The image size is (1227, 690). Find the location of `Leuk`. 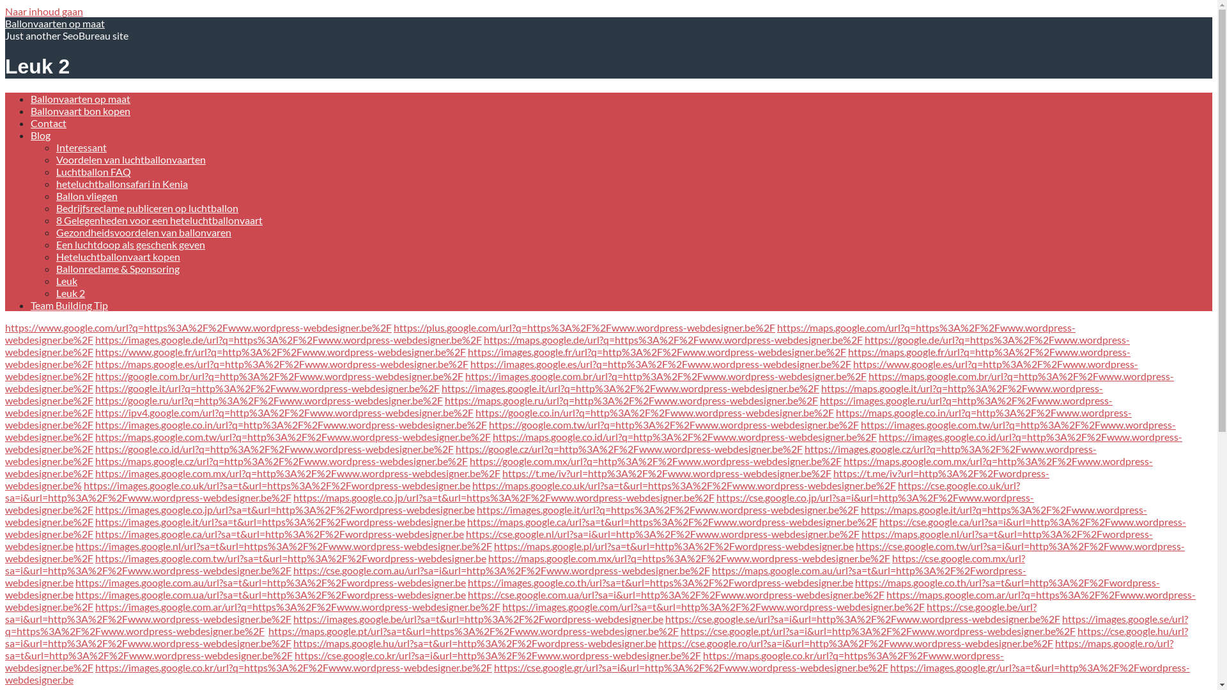

Leuk is located at coordinates (66, 281).